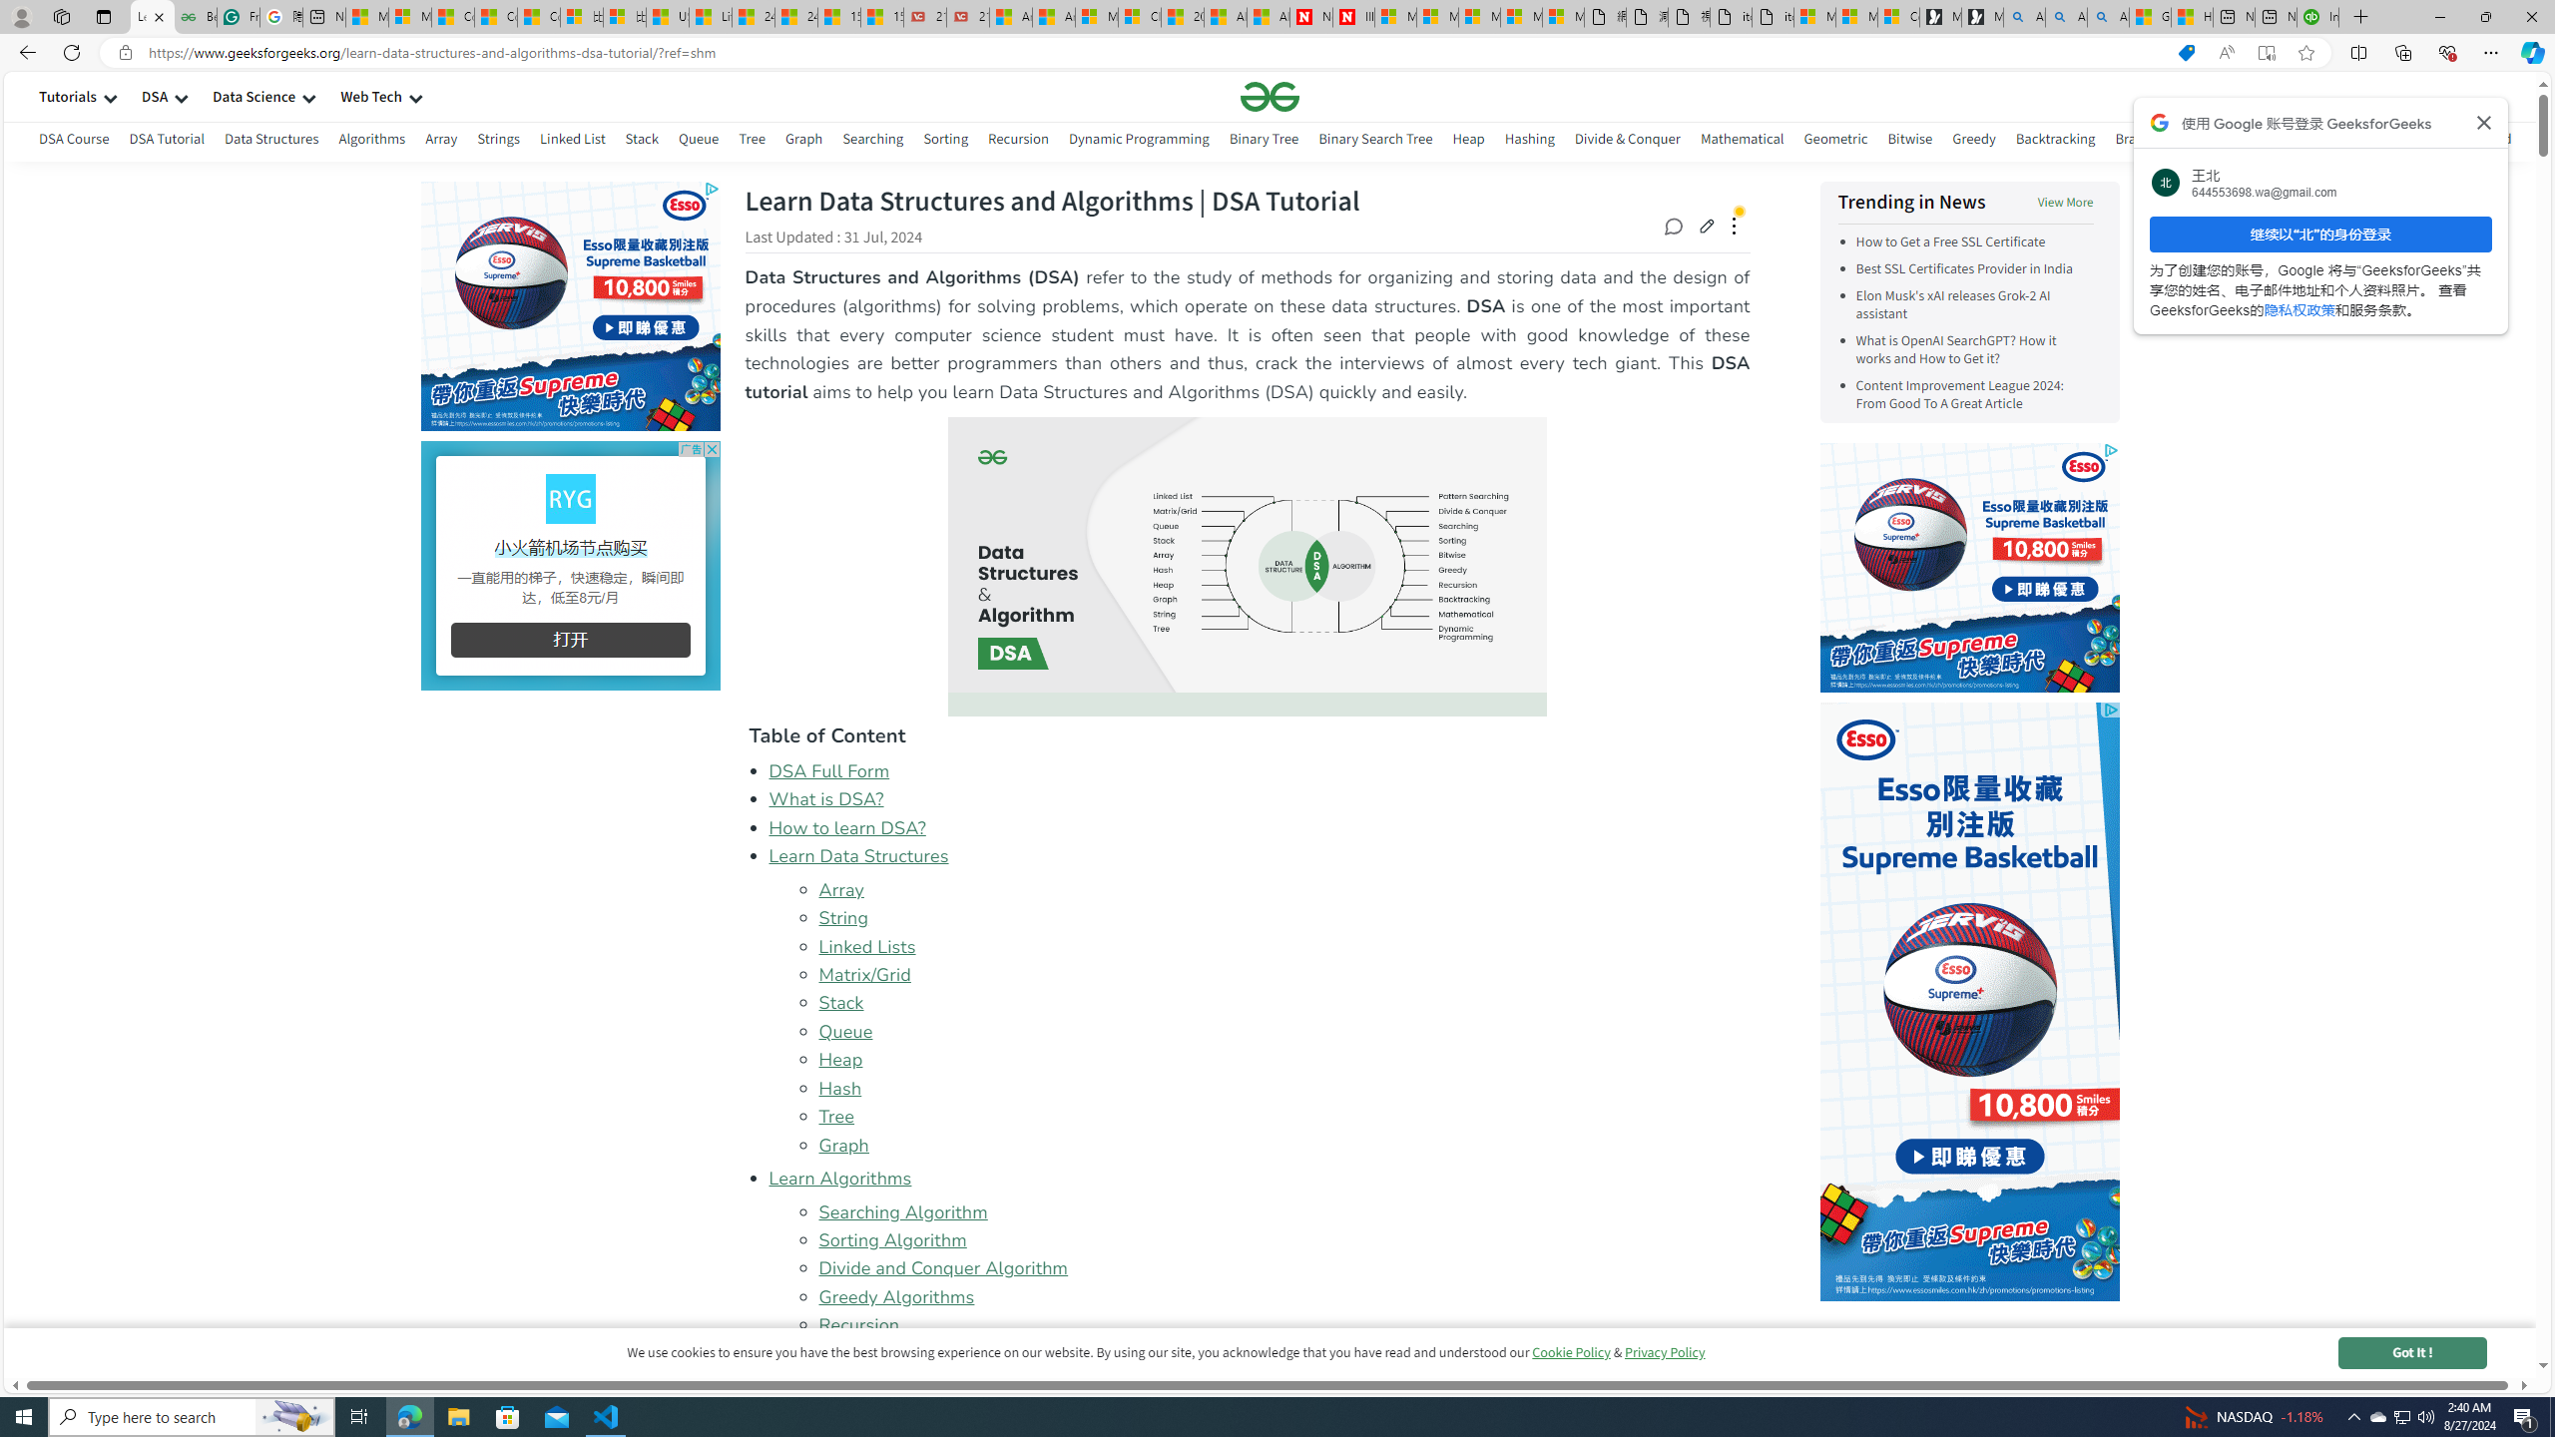 The height and width of the screenshot is (1437, 2555). What do you see at coordinates (846, 827) in the screenshot?
I see `How to learn DSA?` at bounding box center [846, 827].